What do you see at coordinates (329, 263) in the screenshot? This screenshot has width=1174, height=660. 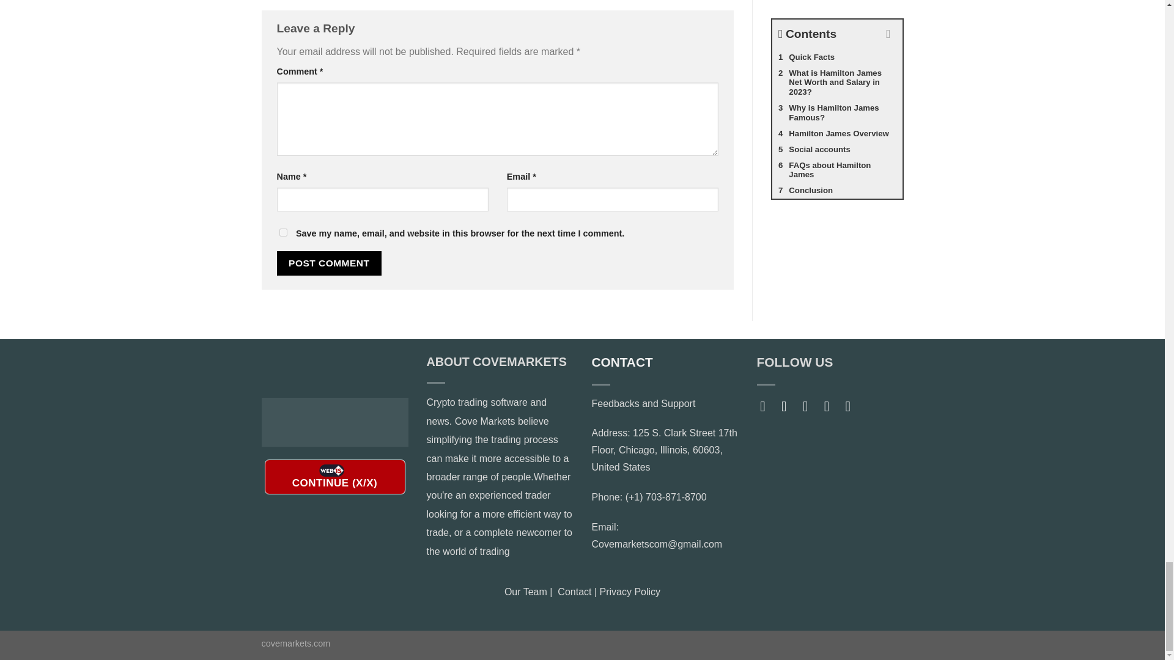 I see `Post Comment` at bounding box center [329, 263].